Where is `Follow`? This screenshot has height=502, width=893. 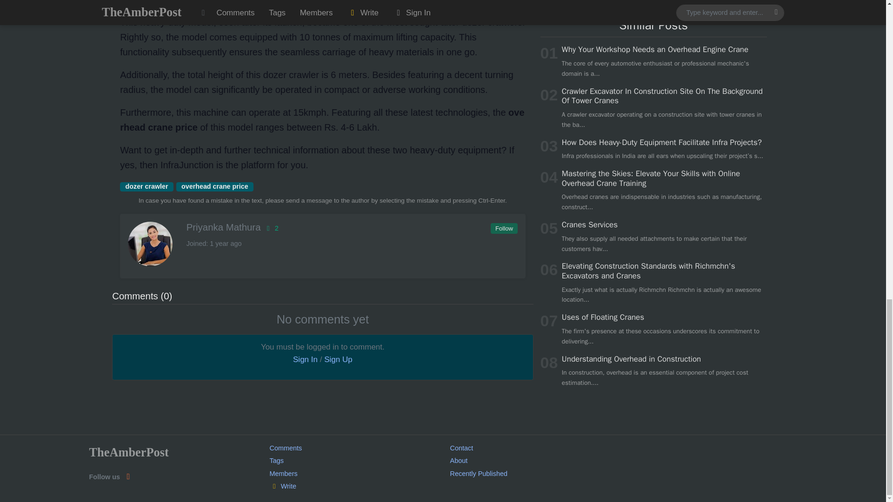
Follow is located at coordinates (503, 229).